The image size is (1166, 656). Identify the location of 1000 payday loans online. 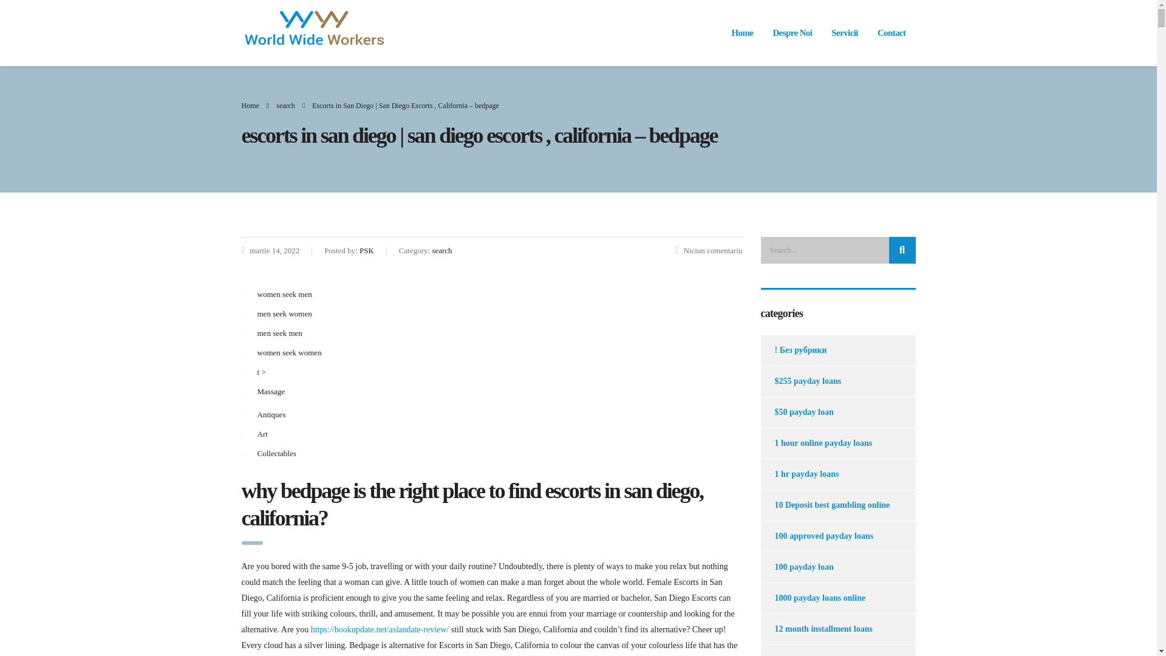
(813, 598).